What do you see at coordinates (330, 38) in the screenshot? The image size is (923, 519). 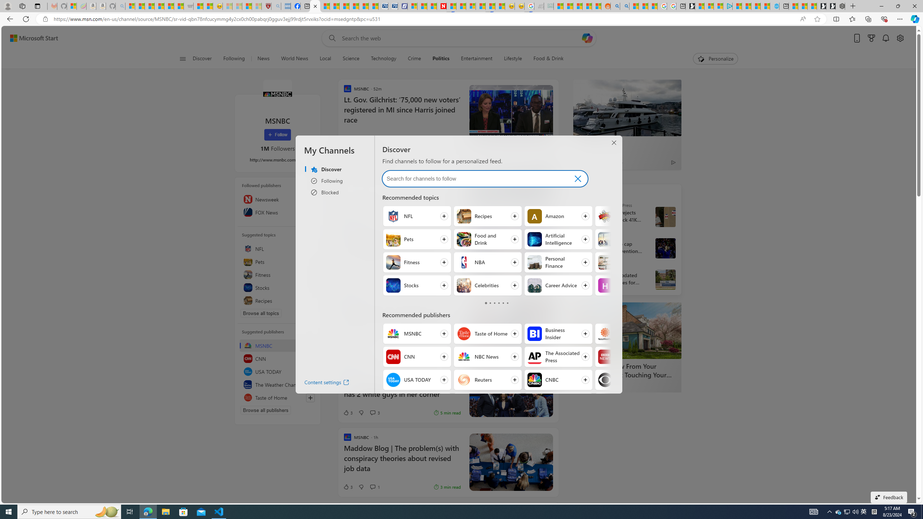 I see `Web search` at bounding box center [330, 38].